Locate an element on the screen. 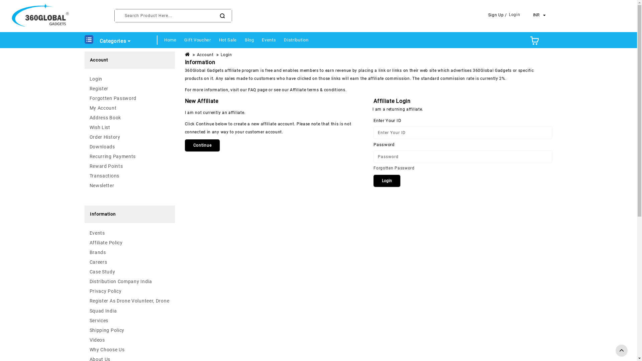 Image resolution: width=642 pixels, height=361 pixels. Affiliate Policy is located at coordinates (130, 243).